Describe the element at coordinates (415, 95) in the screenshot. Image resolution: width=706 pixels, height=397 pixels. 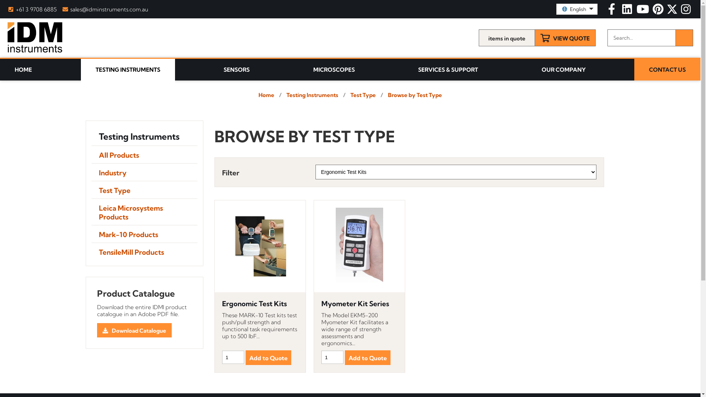
I see `Browse by Test Type` at that location.